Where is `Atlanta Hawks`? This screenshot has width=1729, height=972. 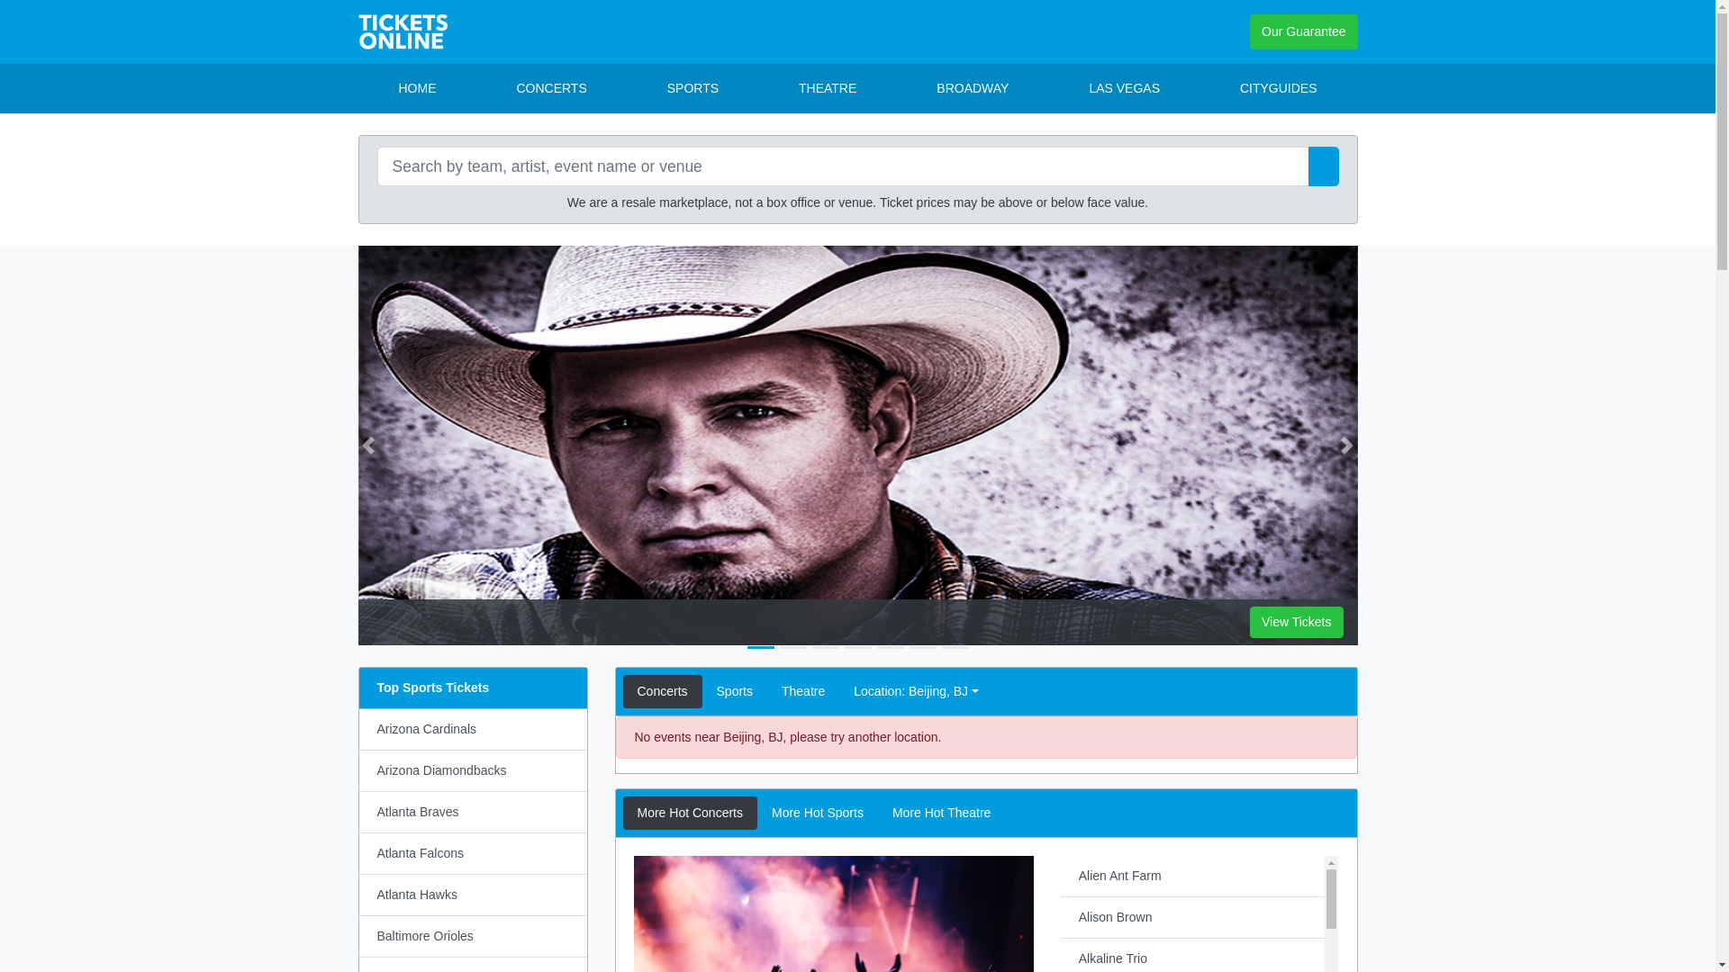
Atlanta Hawks is located at coordinates (472, 895).